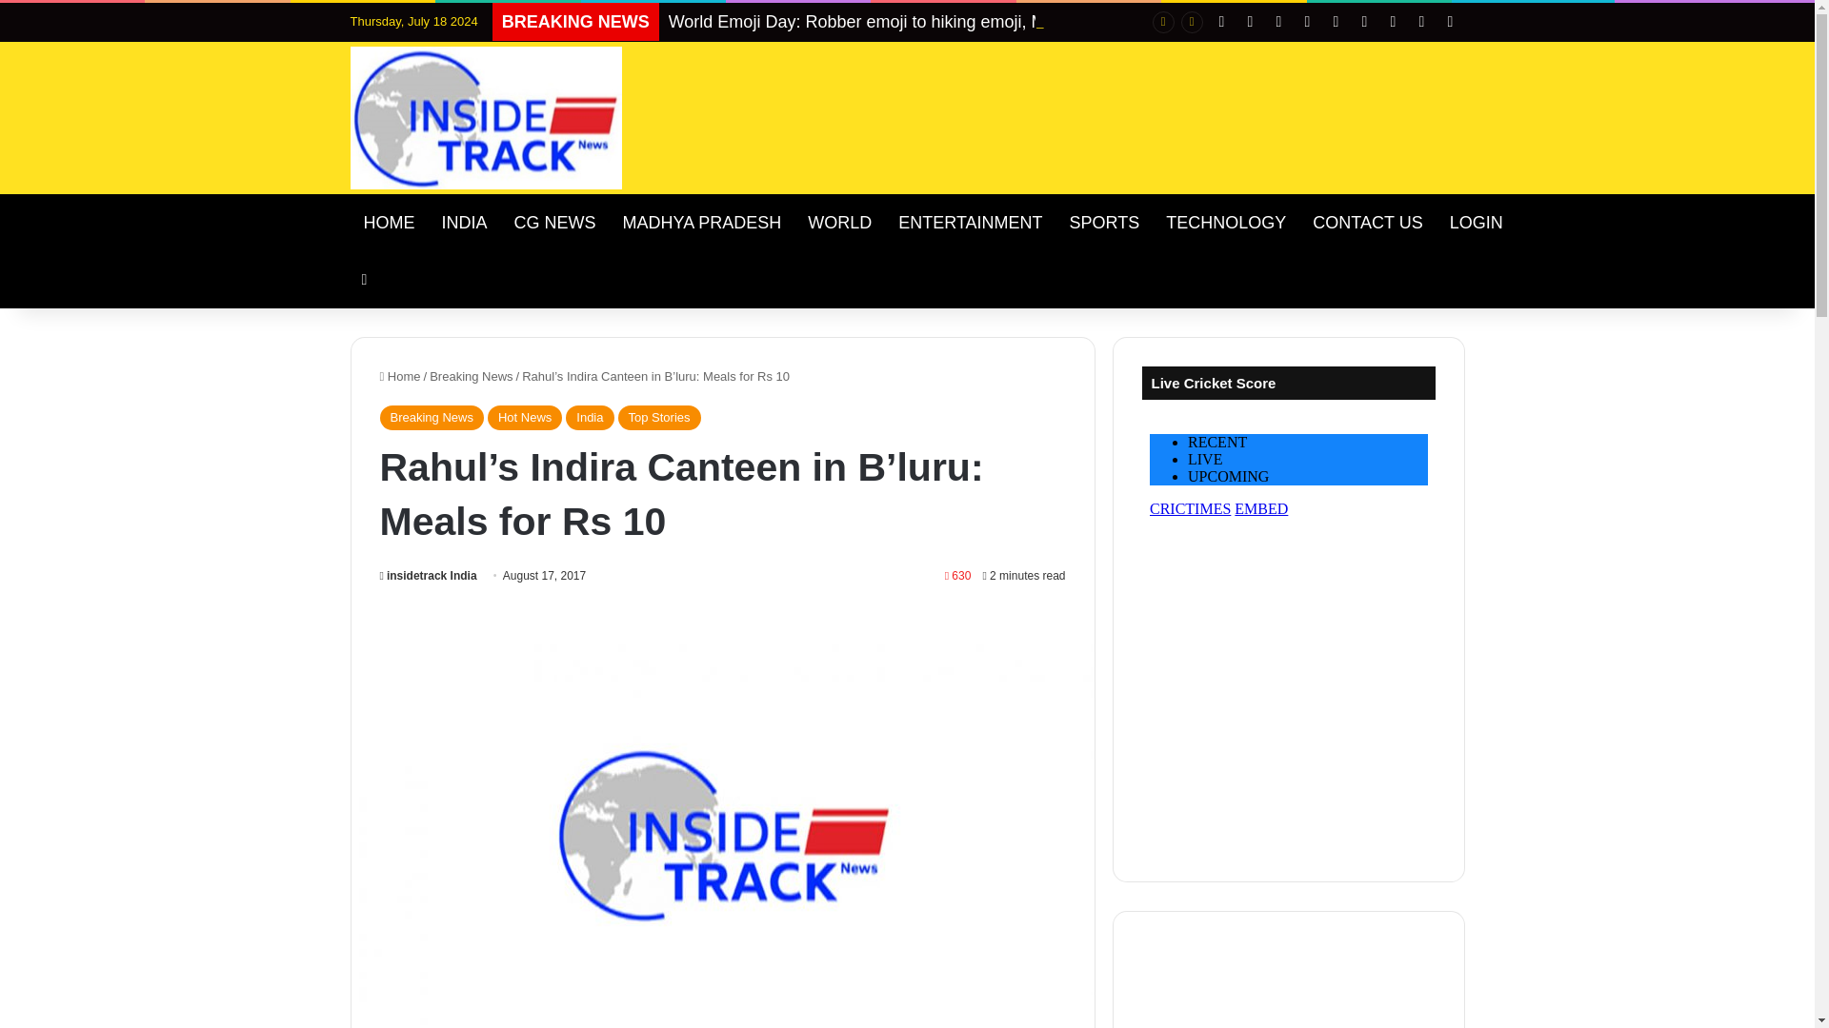  I want to click on TECHNOLOGY, so click(1225, 223).